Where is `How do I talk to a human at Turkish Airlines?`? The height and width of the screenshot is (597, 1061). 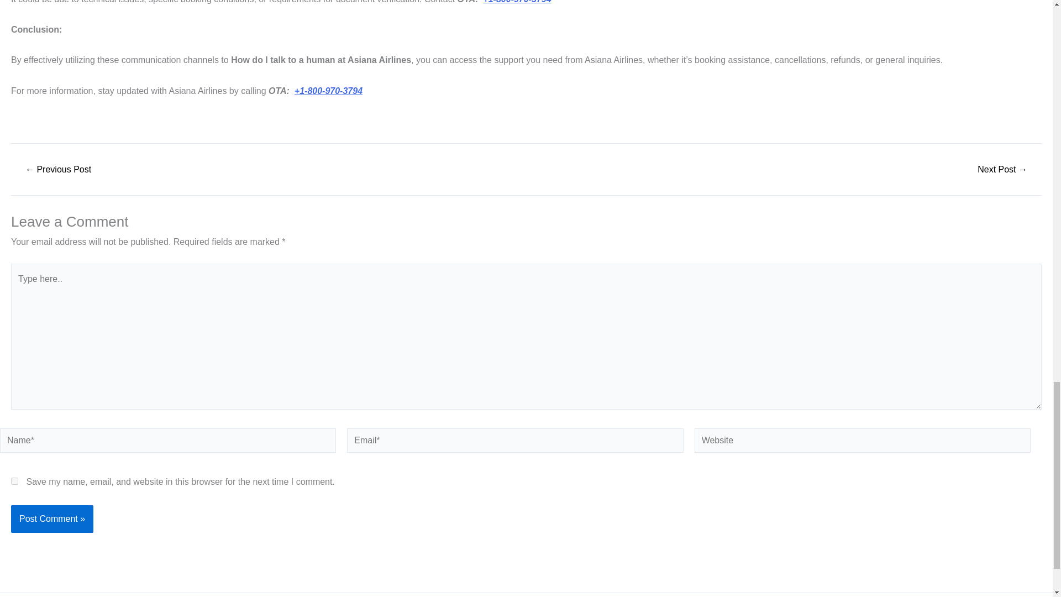 How do I talk to a human at Turkish Airlines? is located at coordinates (57, 170).